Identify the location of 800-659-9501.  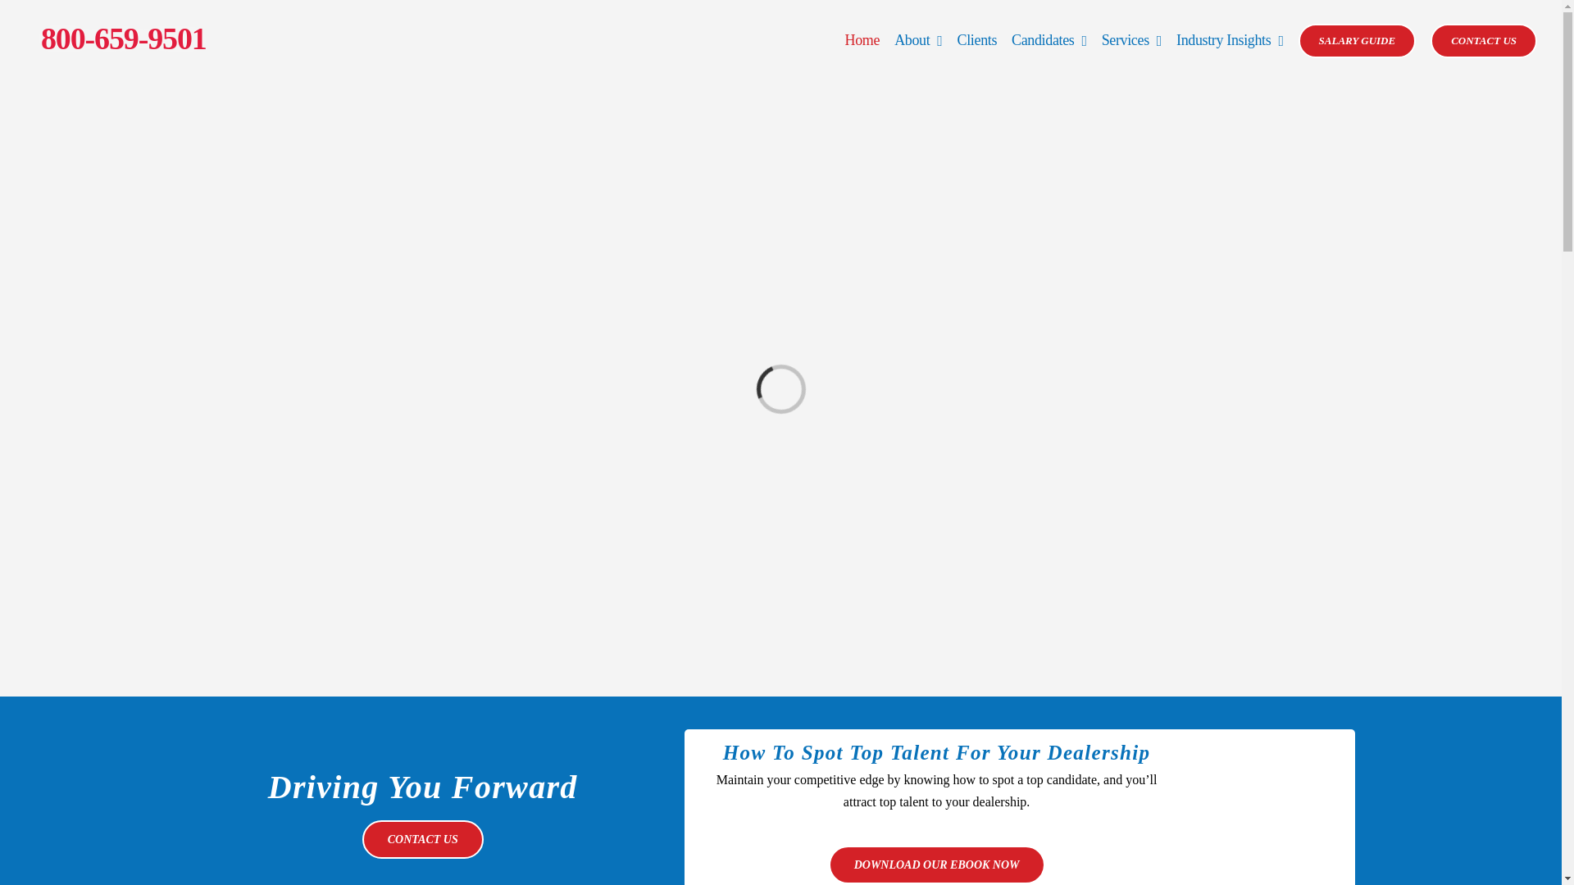
(123, 38).